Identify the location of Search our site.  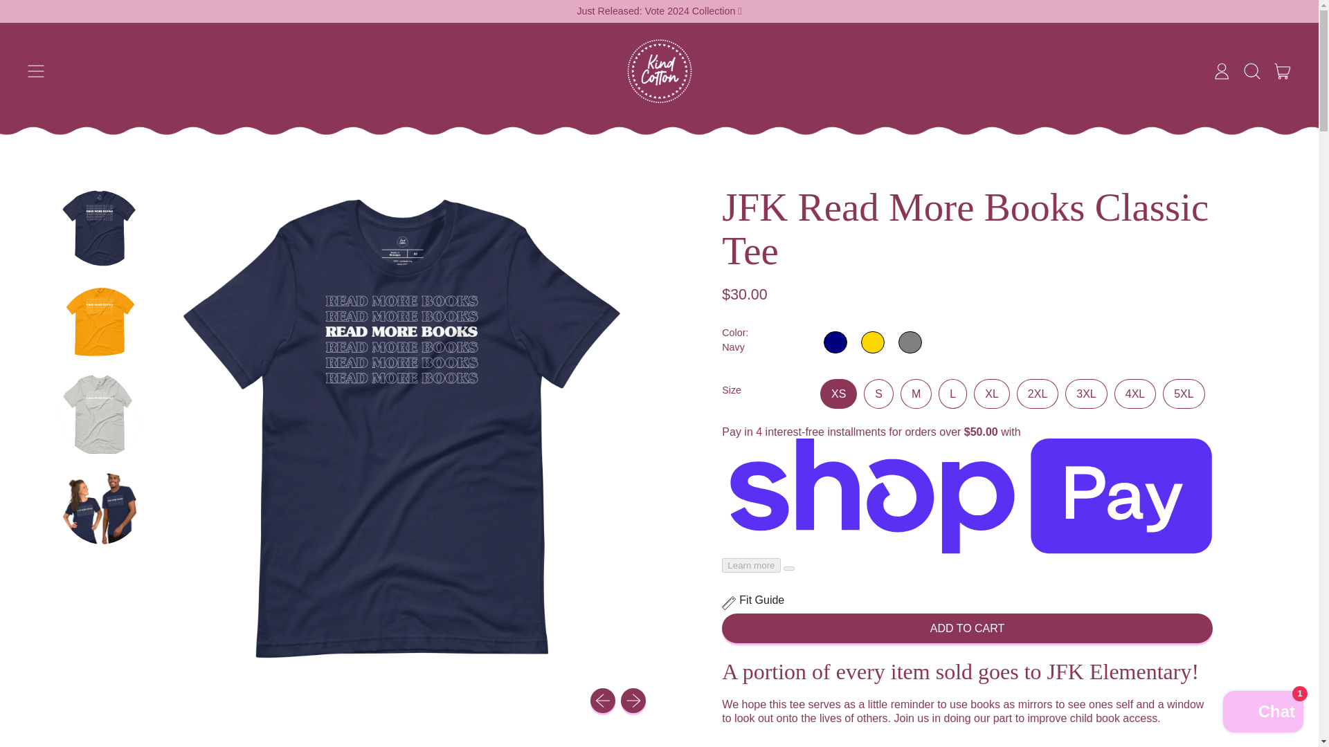
(1222, 71).